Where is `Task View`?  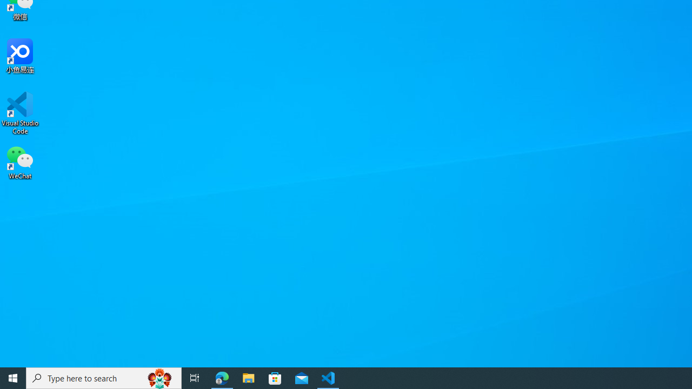
Task View is located at coordinates (195, 378).